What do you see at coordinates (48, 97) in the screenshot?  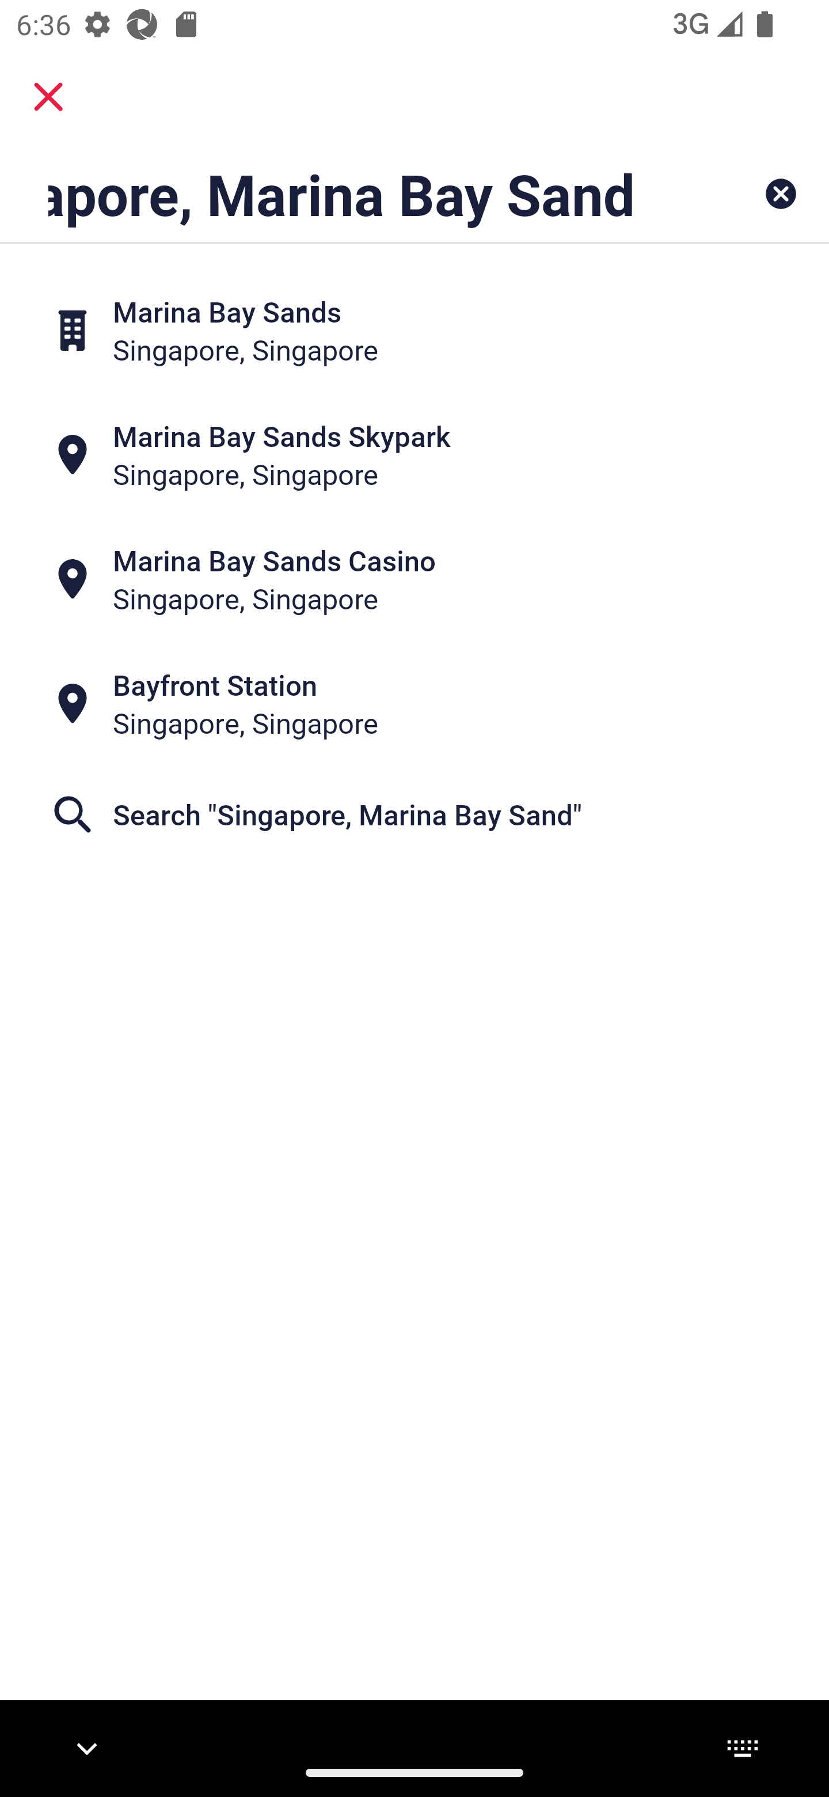 I see `close.` at bounding box center [48, 97].